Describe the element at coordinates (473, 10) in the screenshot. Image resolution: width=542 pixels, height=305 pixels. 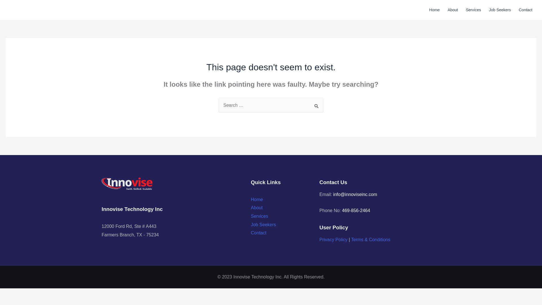
I see `Services` at that location.